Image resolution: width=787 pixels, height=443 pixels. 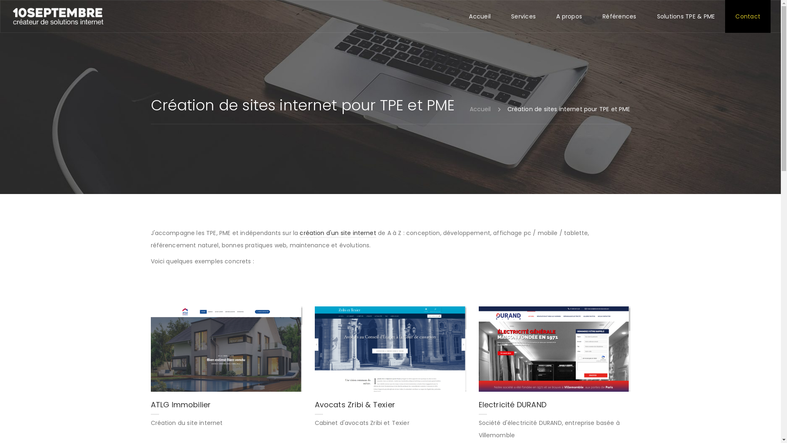 What do you see at coordinates (227, 407) in the screenshot?
I see `ATLG Immobilier` at bounding box center [227, 407].